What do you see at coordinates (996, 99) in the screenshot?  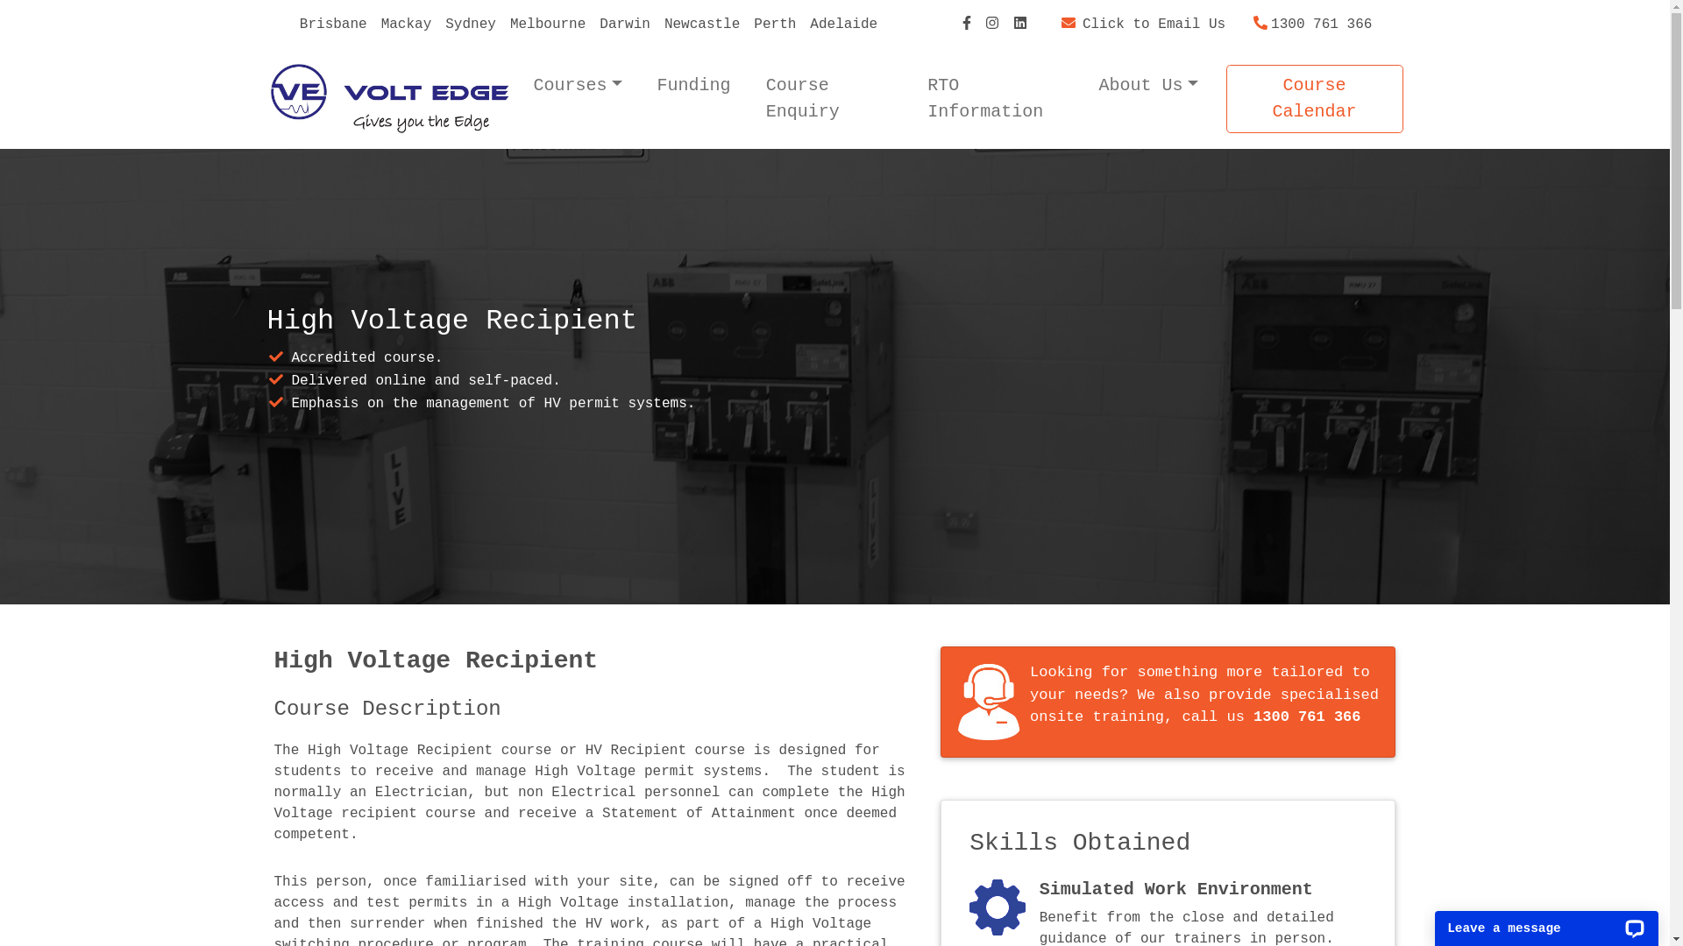 I see `RTO Information` at bounding box center [996, 99].